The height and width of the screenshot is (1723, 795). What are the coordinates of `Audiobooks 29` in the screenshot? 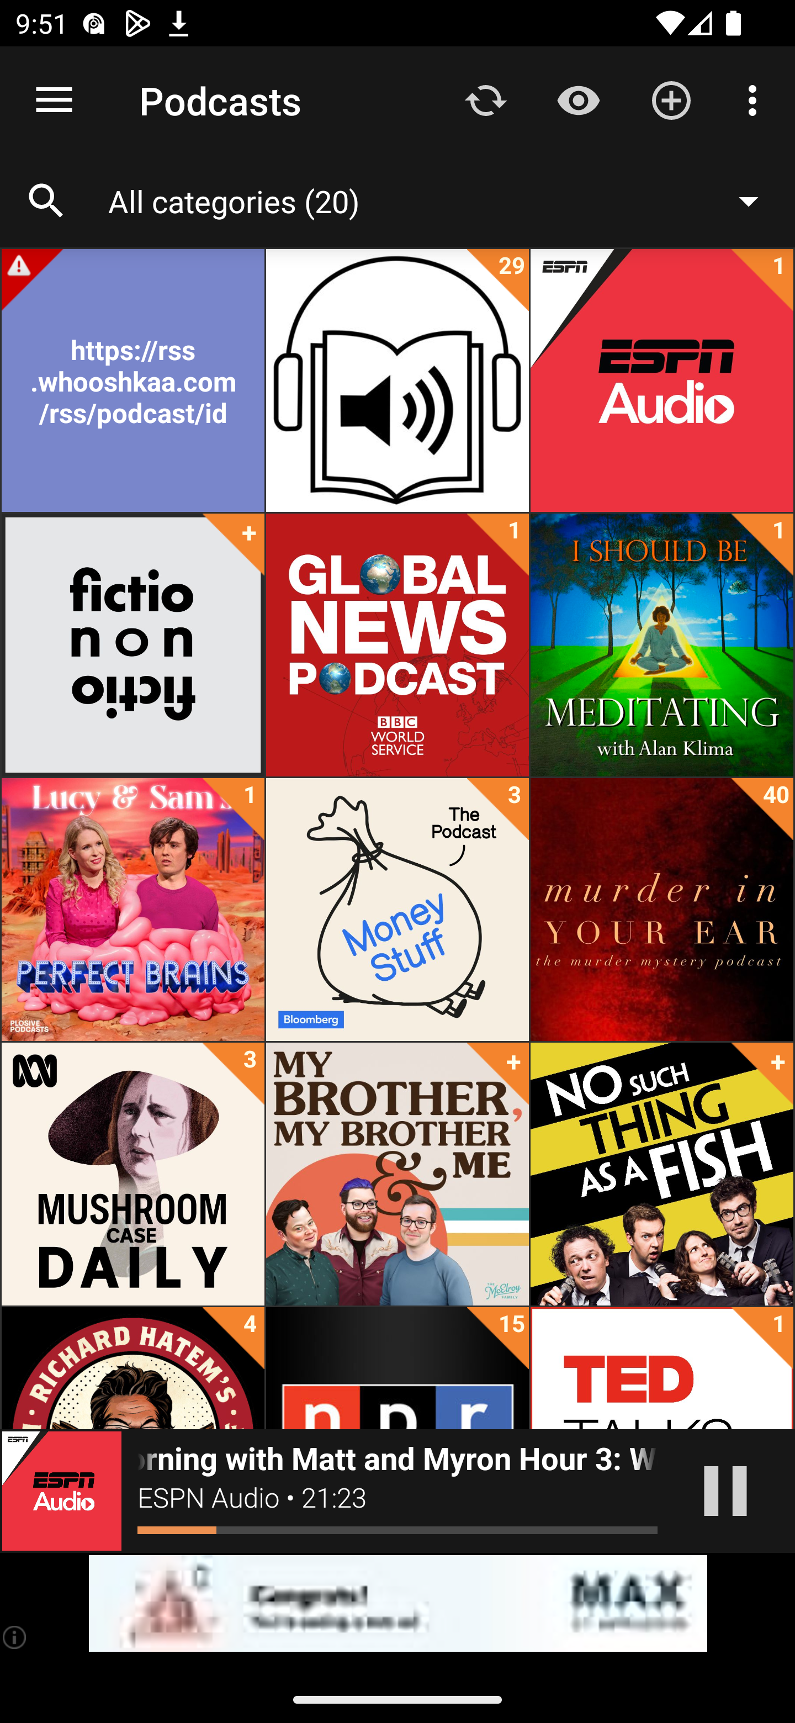 It's located at (397, 380).